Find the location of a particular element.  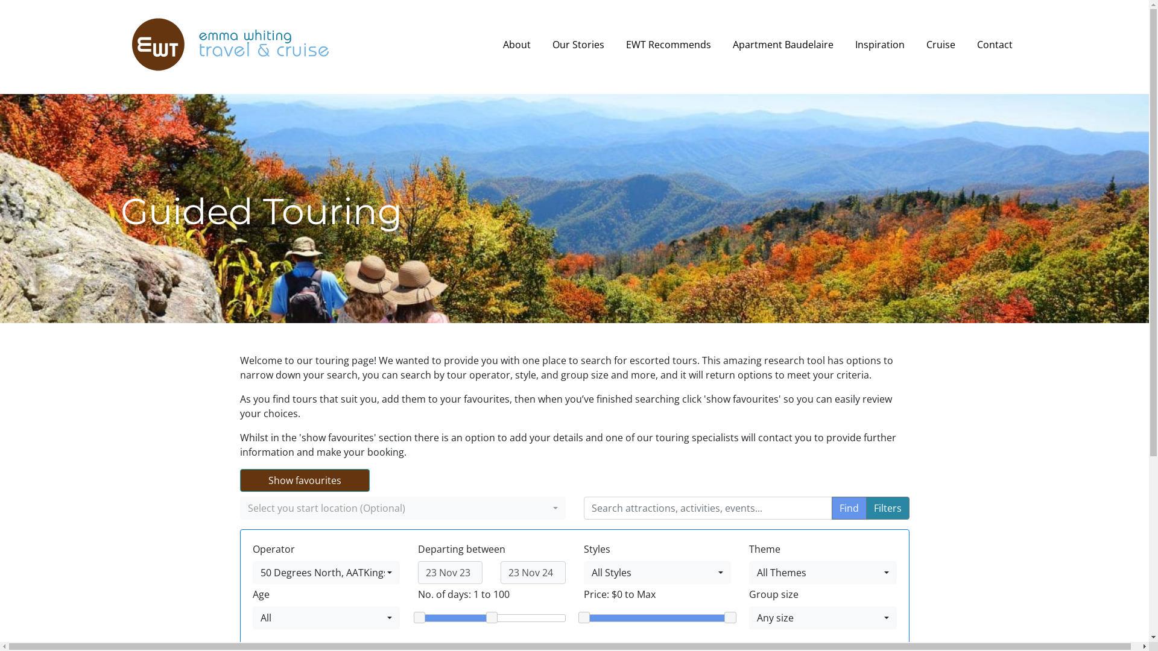

All Themes is located at coordinates (823, 573).